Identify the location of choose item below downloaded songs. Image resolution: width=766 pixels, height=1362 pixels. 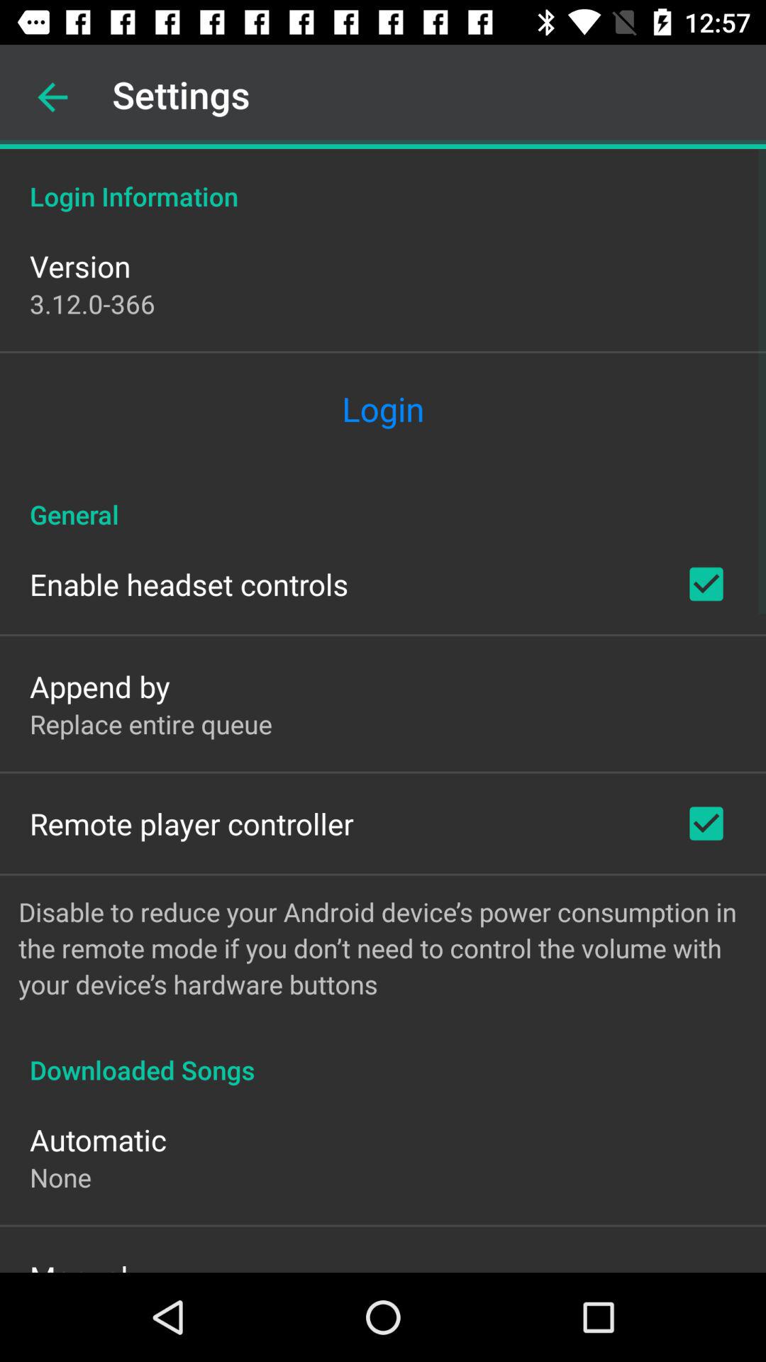
(98, 1139).